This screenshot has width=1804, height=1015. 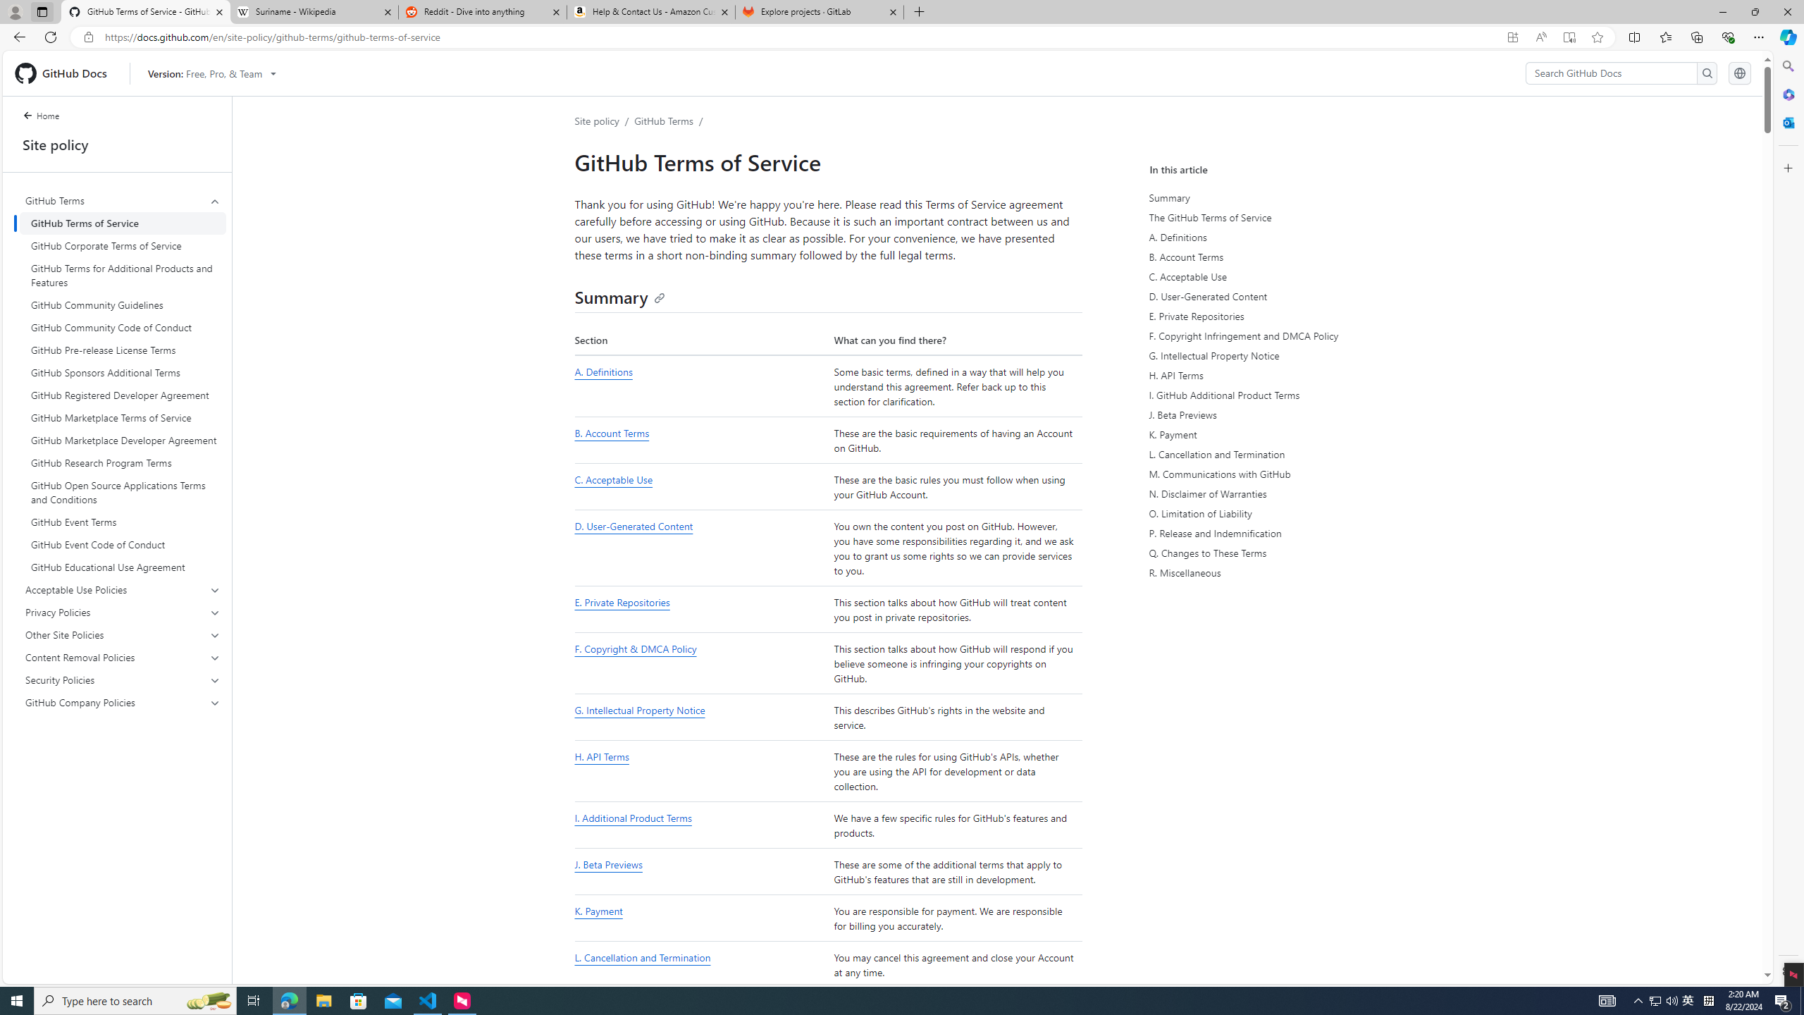 What do you see at coordinates (1281, 474) in the screenshot?
I see `M. Communications with GitHub` at bounding box center [1281, 474].